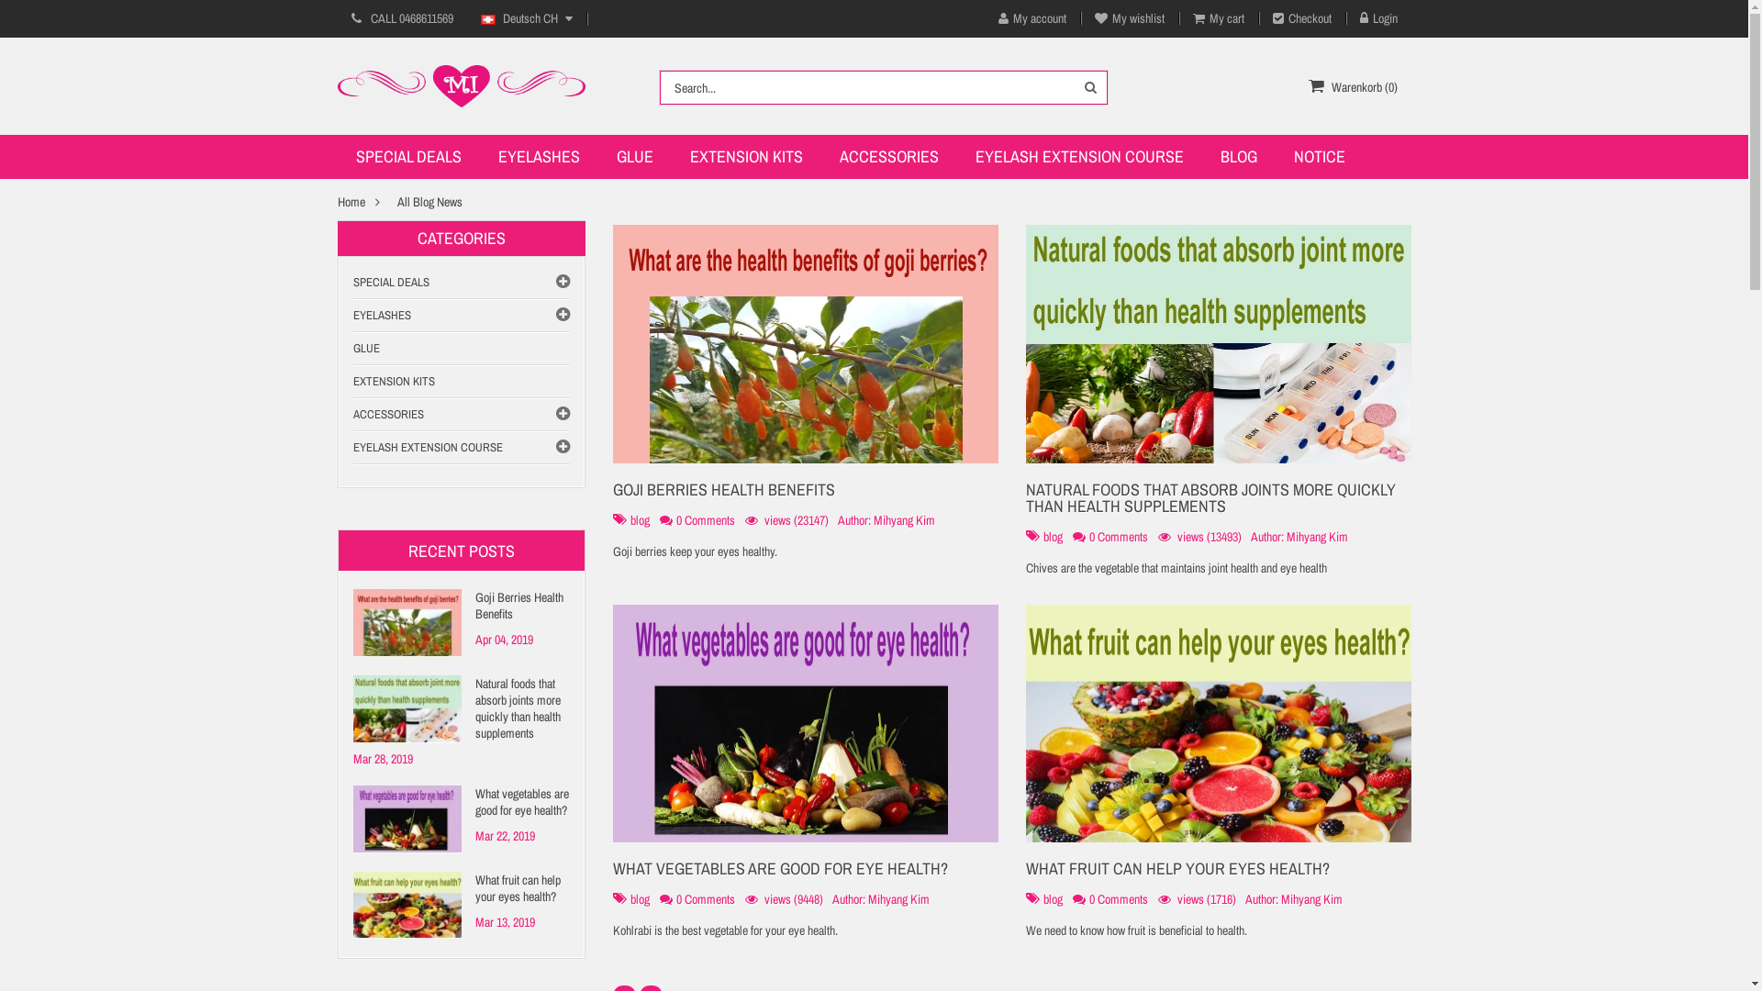 The width and height of the screenshot is (1762, 991). What do you see at coordinates (1118, 899) in the screenshot?
I see `0 Comments` at bounding box center [1118, 899].